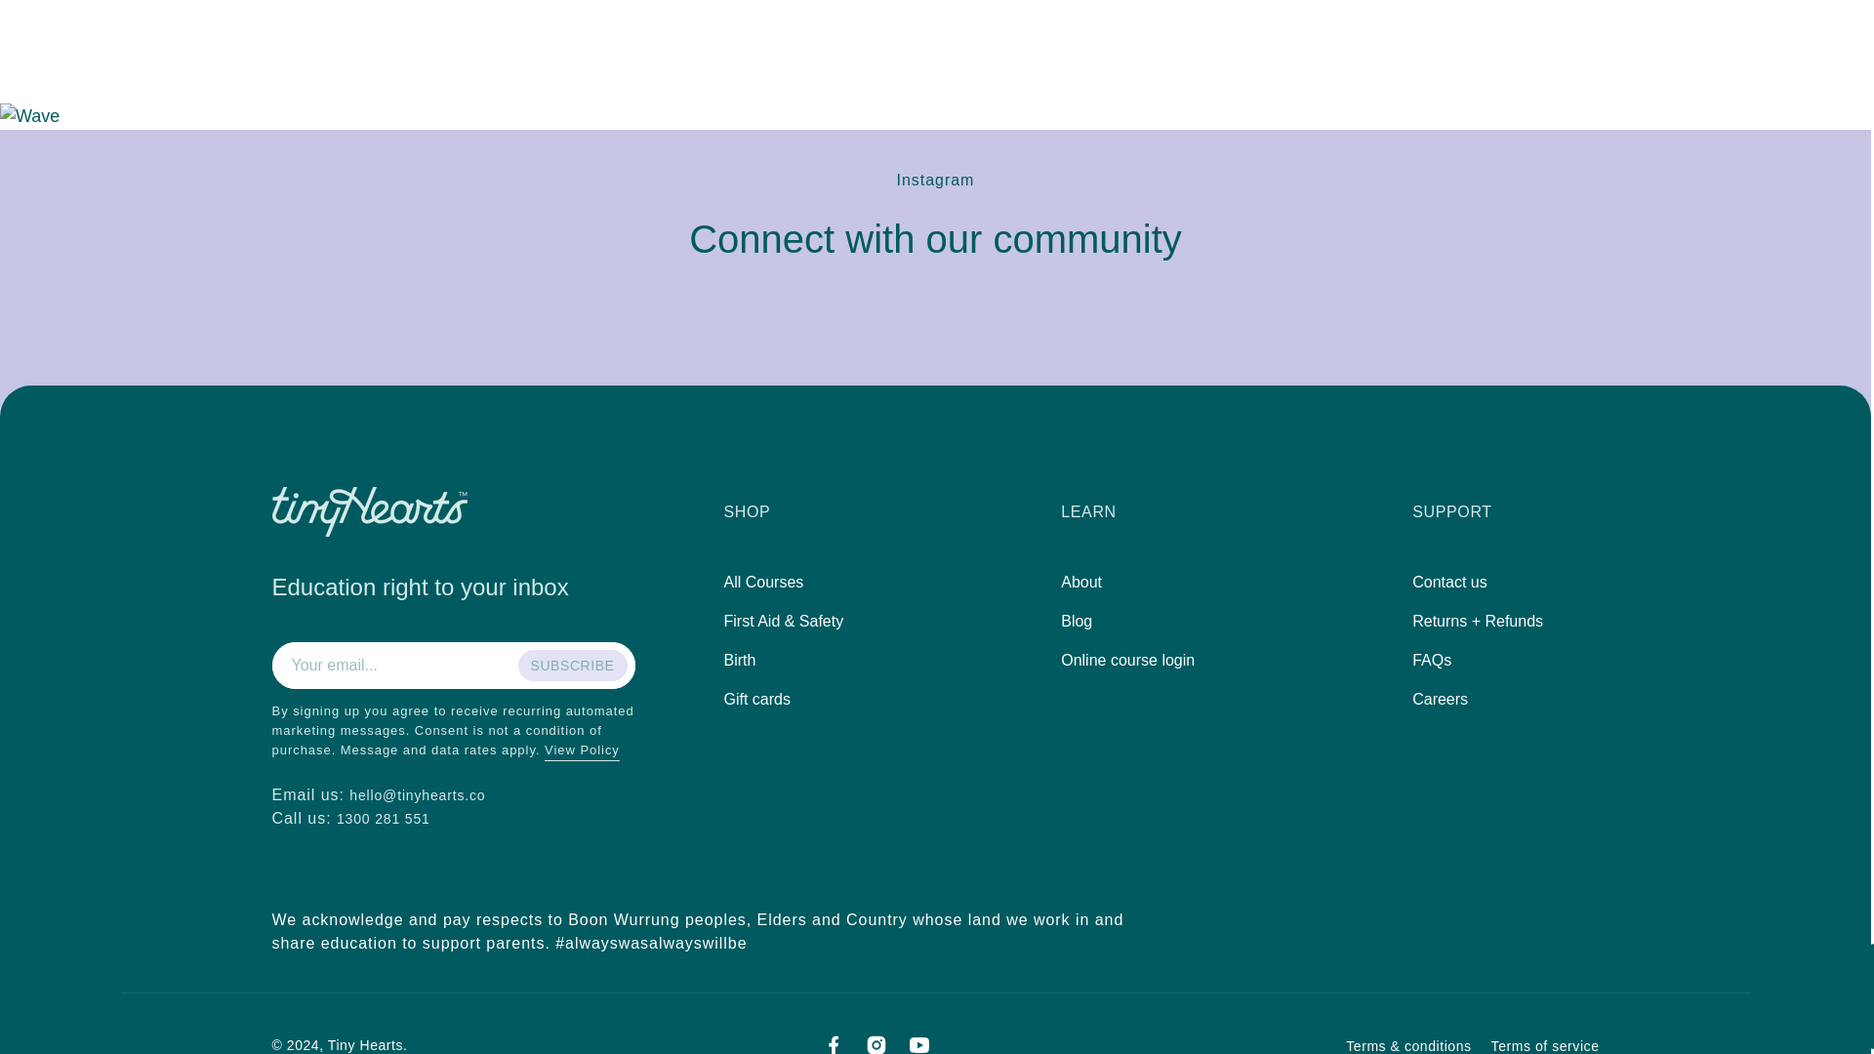  What do you see at coordinates (582, 750) in the screenshot?
I see `Privacy Policy` at bounding box center [582, 750].